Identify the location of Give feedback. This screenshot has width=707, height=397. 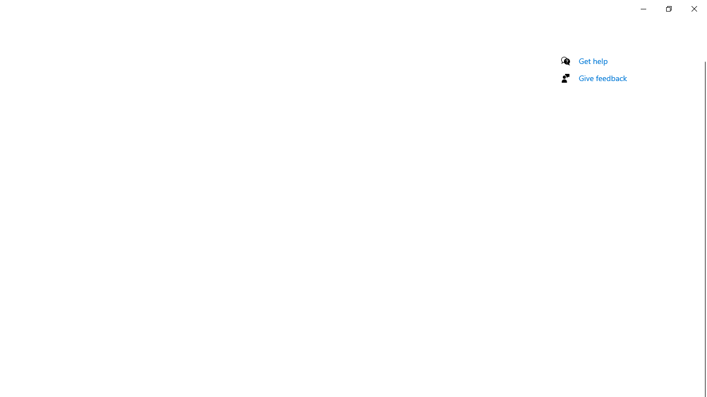
(603, 78).